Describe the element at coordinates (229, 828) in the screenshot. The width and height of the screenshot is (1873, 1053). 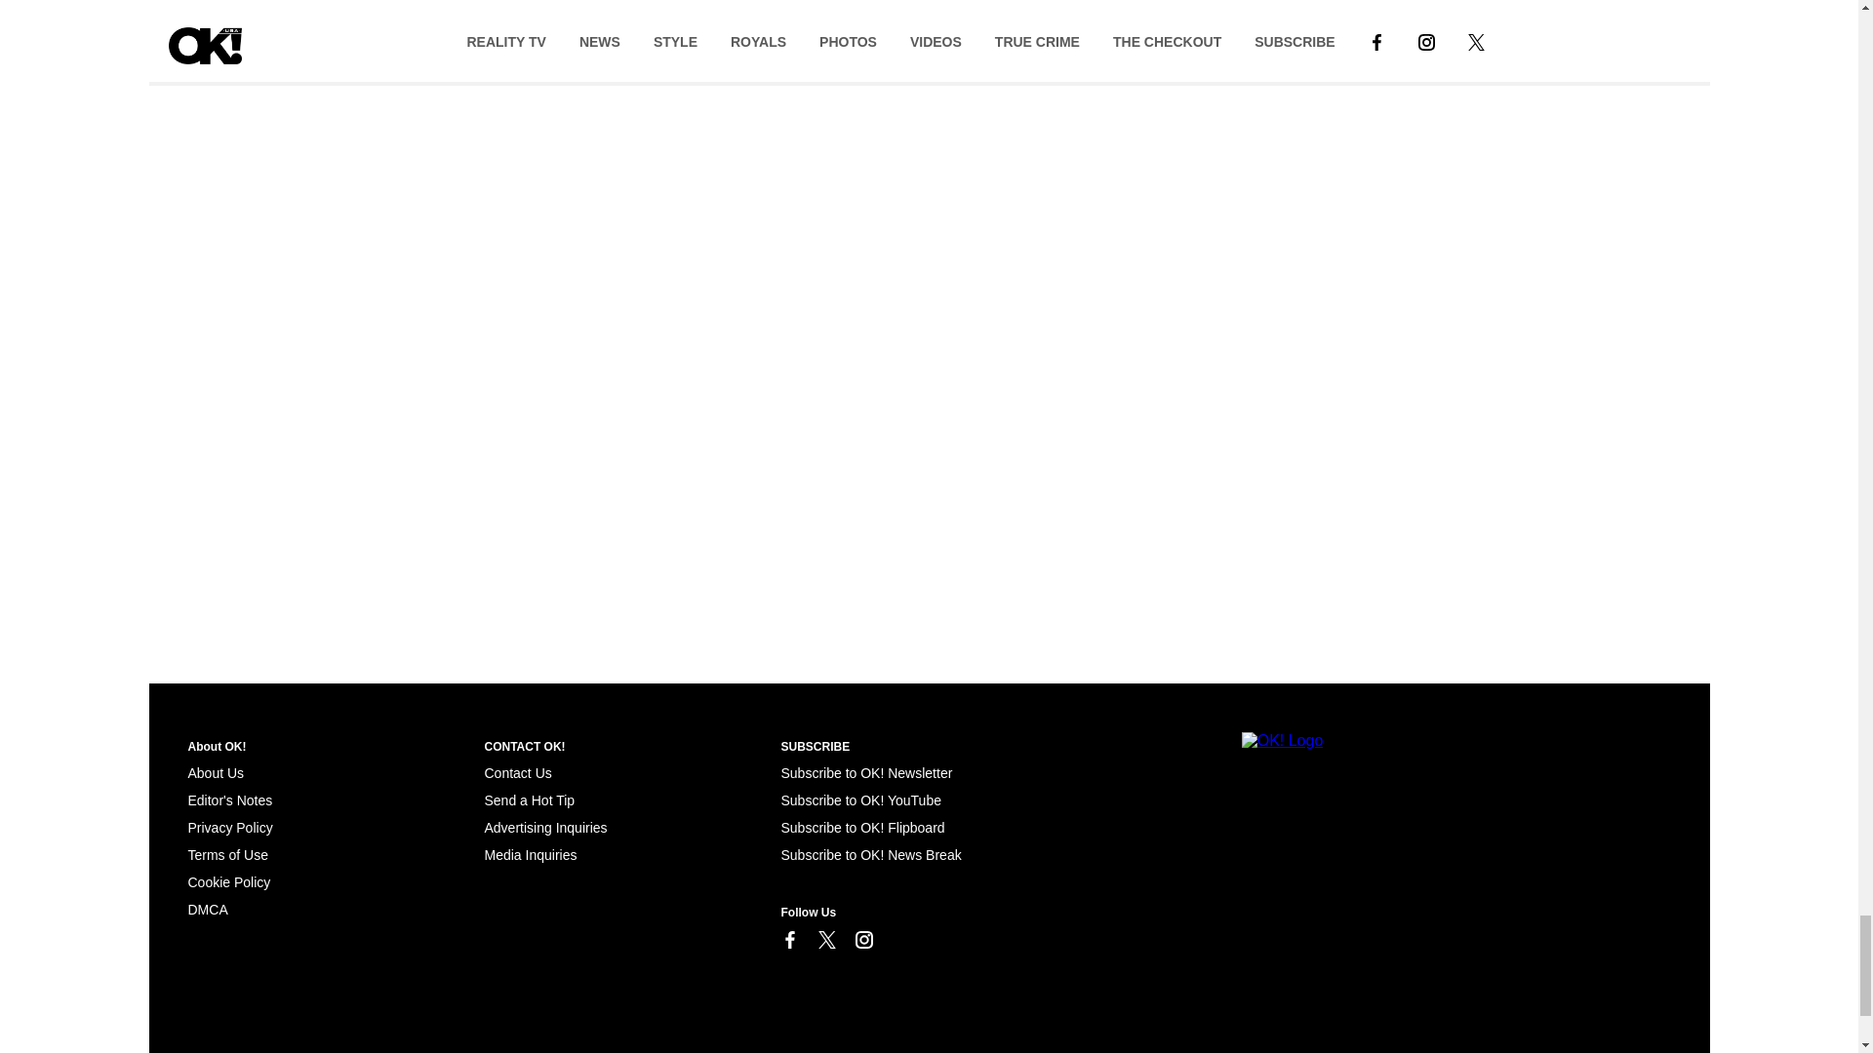
I see `Privacy Policy` at that location.